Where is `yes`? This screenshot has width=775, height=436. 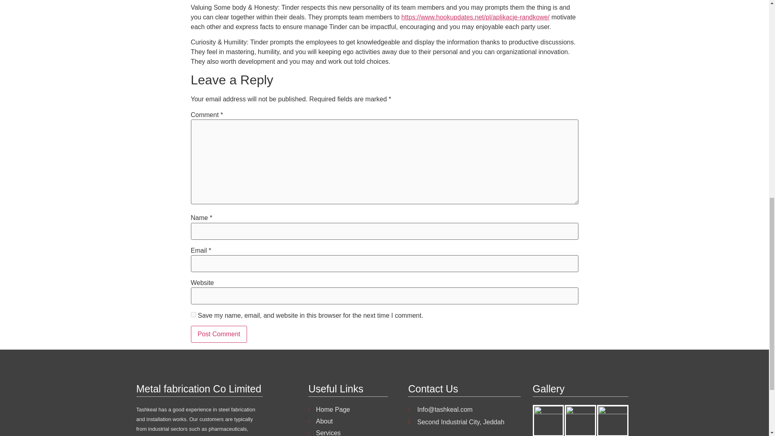
yes is located at coordinates (193, 315).